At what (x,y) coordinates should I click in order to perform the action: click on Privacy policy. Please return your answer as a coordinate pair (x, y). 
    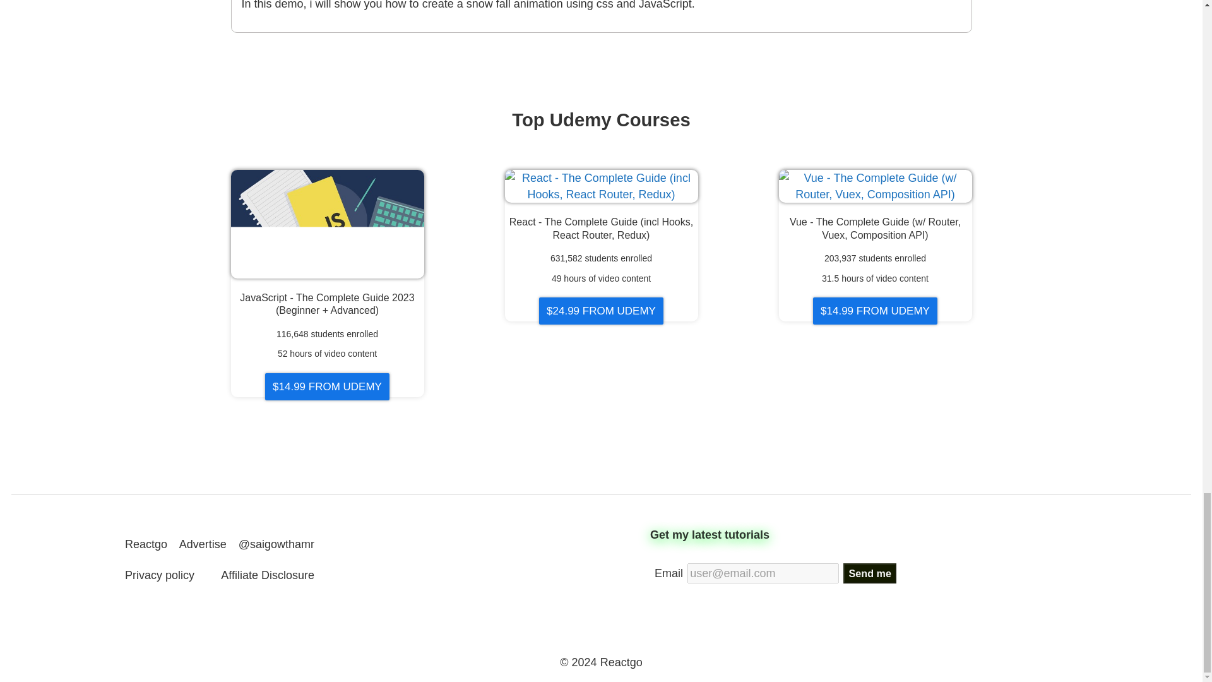
    Looking at the image, I should click on (159, 575).